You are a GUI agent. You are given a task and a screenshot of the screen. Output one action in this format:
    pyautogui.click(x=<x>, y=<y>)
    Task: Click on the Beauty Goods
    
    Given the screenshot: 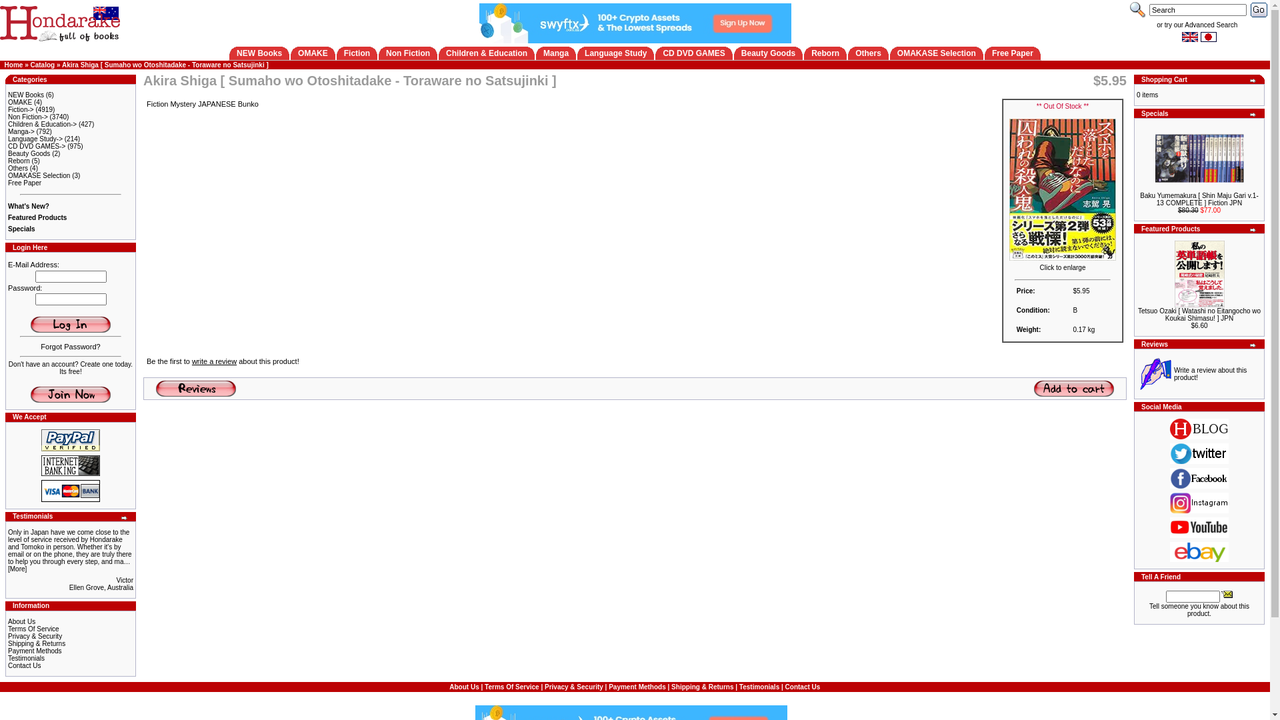 What is the action you would take?
    pyautogui.click(x=29, y=153)
    